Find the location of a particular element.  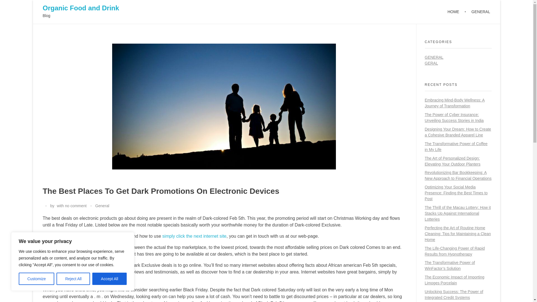

GENERAL is located at coordinates (478, 12).